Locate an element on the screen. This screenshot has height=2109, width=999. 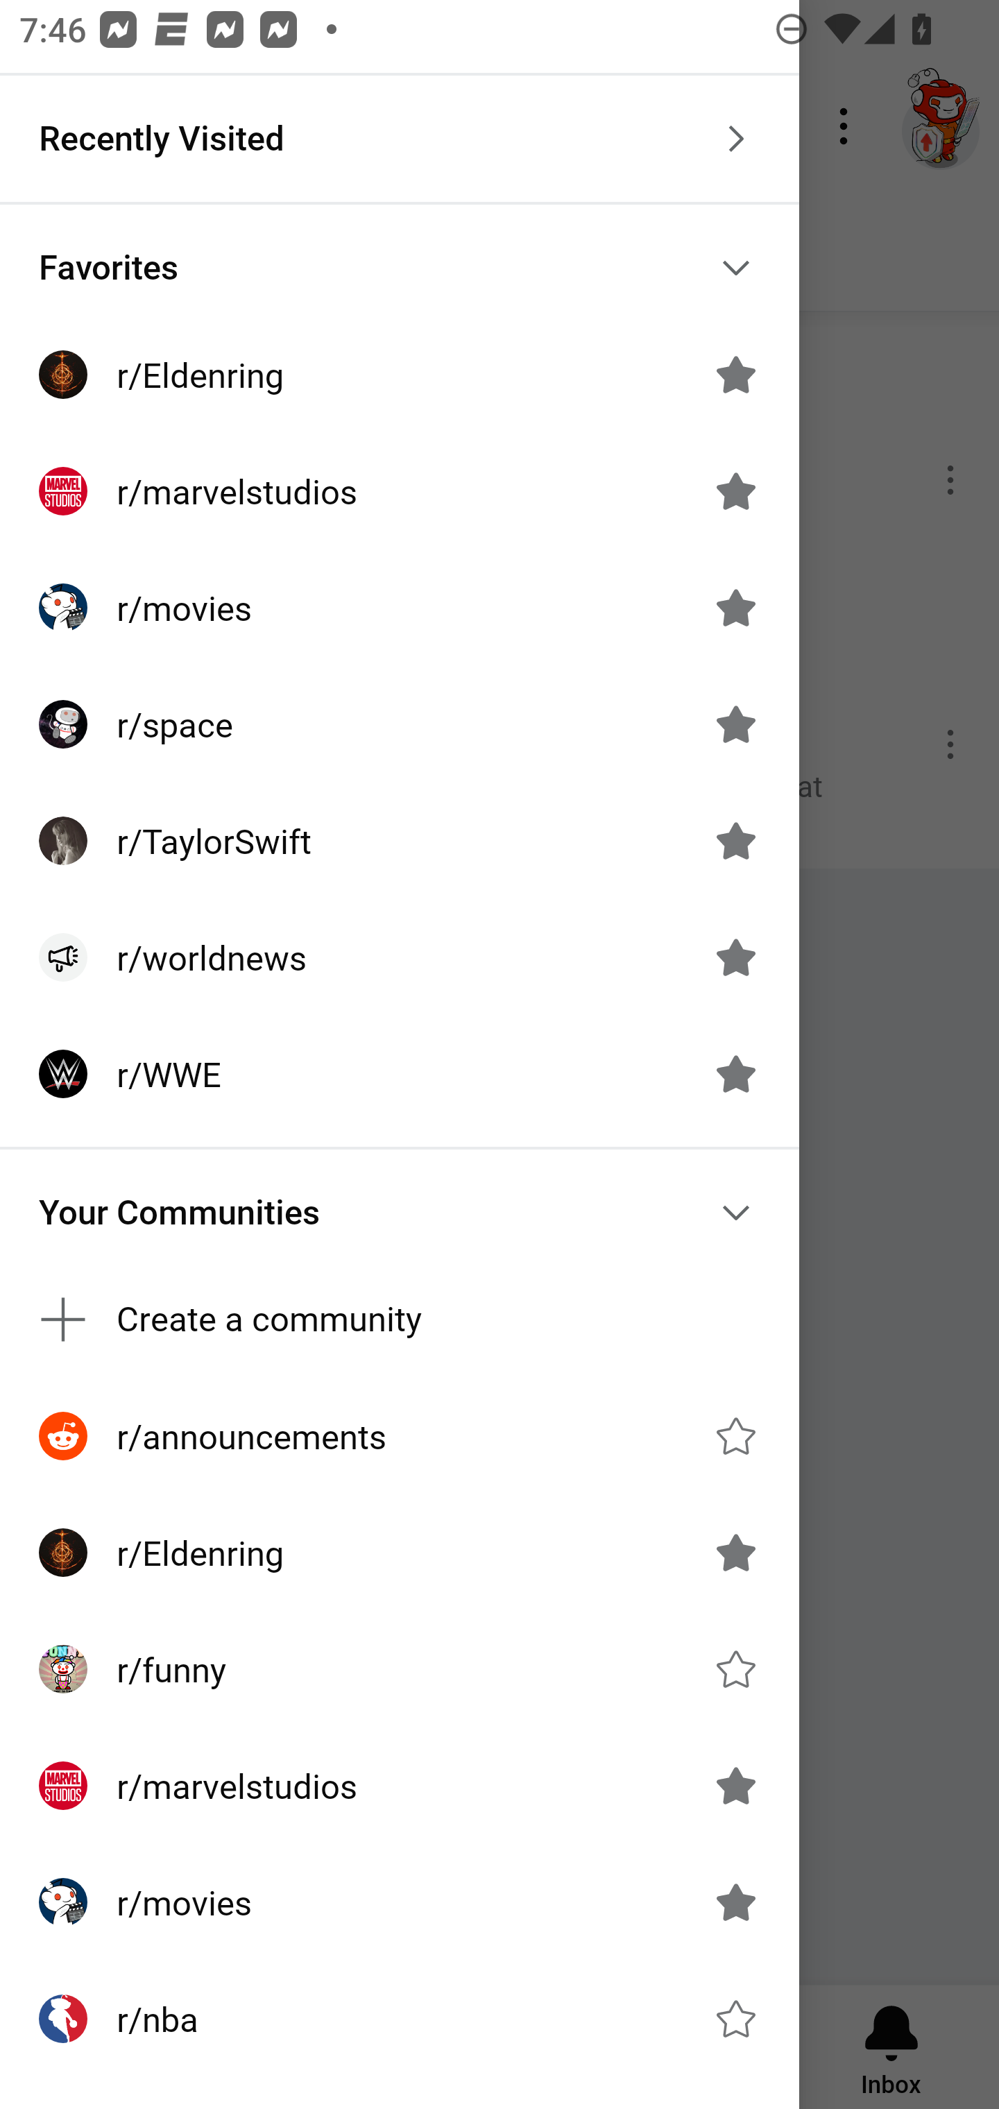
r/nba Favorite r/nba is located at coordinates (400, 2019).